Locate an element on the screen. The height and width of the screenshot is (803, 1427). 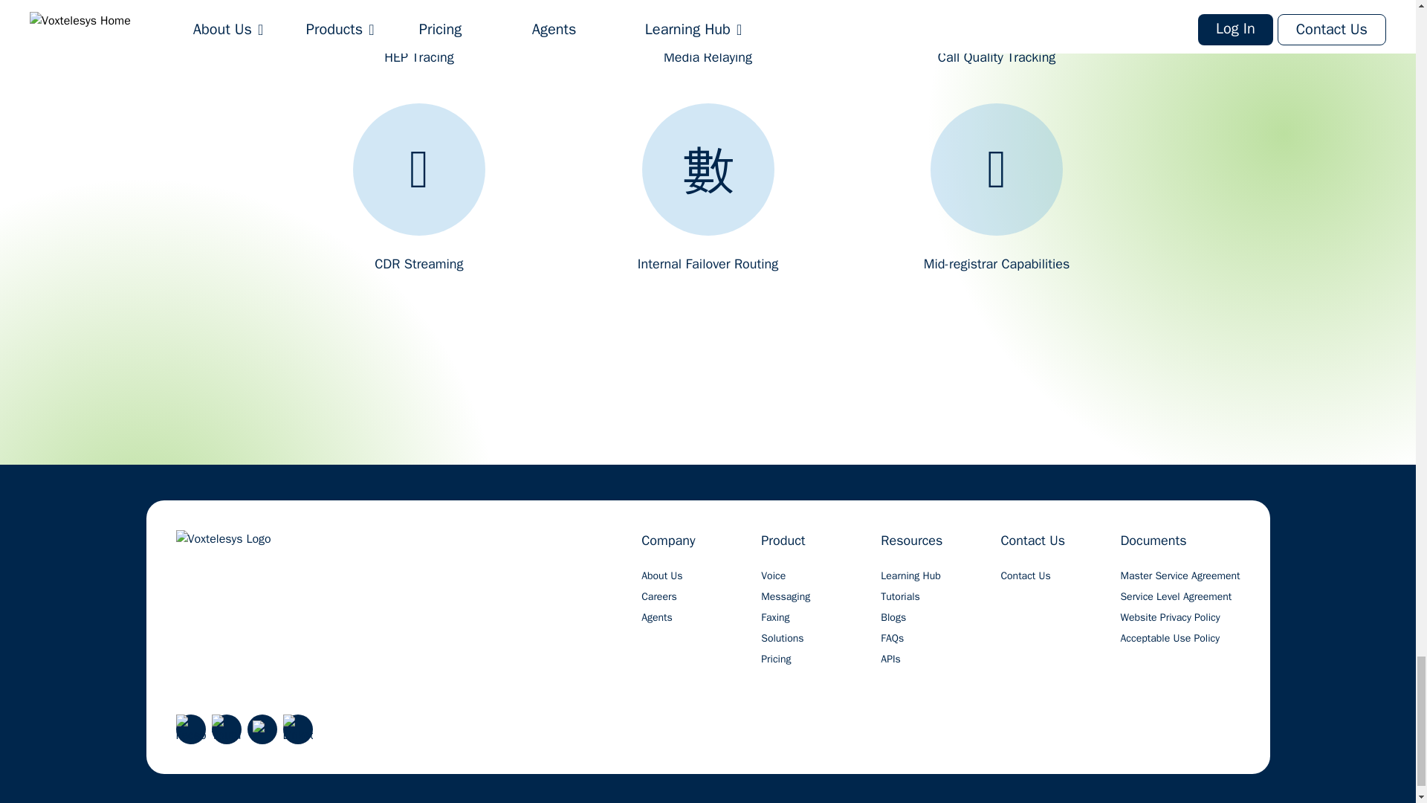
Solutions is located at coordinates (782, 638).